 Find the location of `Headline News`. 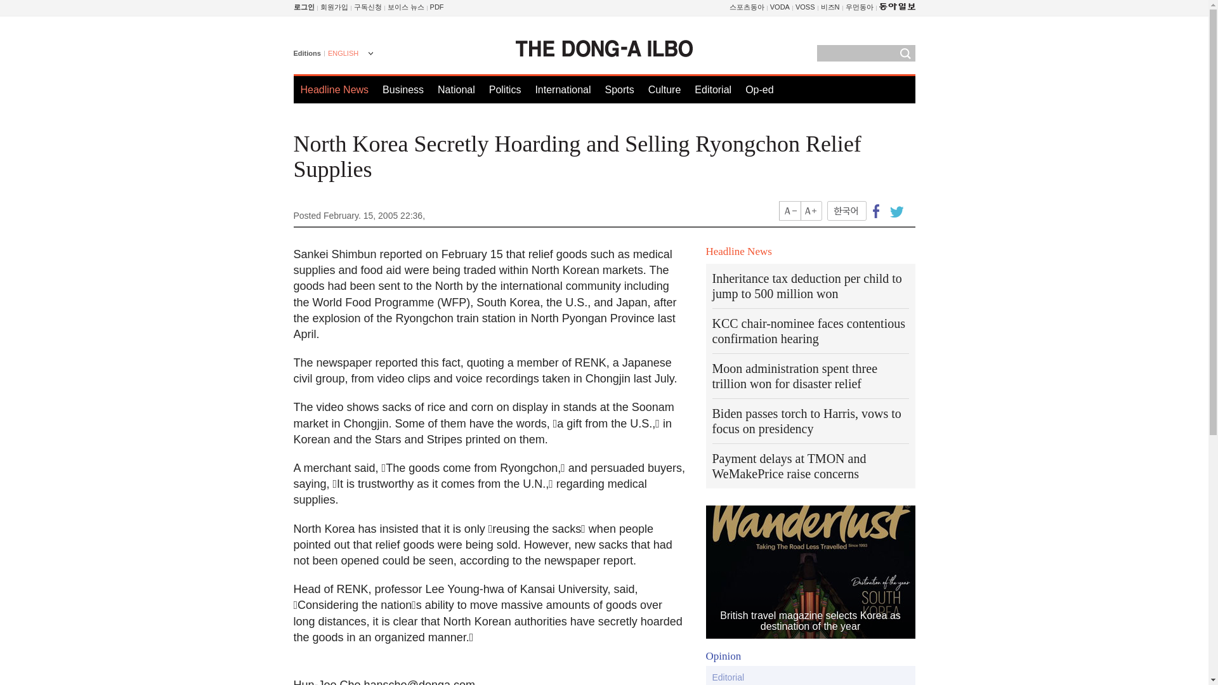

Headline News is located at coordinates (335, 89).